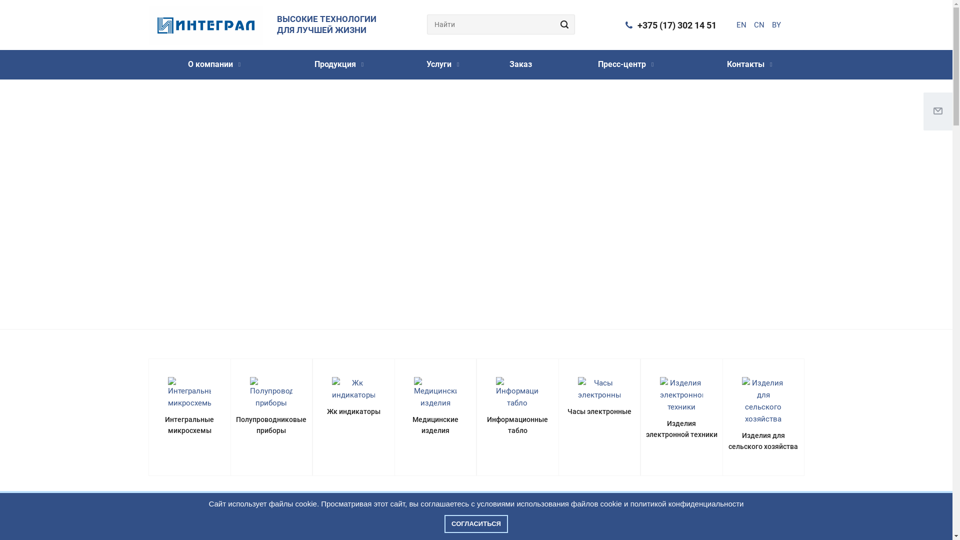 Image resolution: width=960 pixels, height=540 pixels. I want to click on integral.by, so click(205, 25).